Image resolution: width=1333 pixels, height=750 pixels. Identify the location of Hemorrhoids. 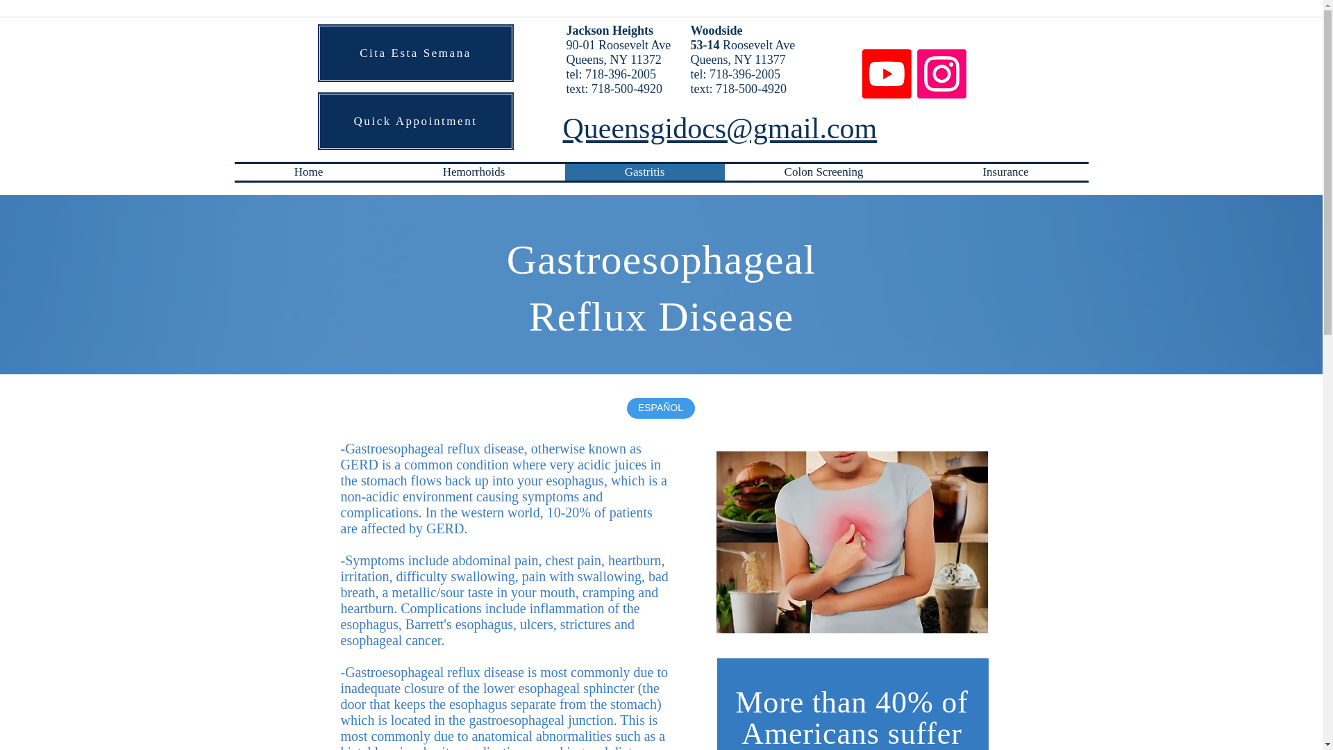
(474, 172).